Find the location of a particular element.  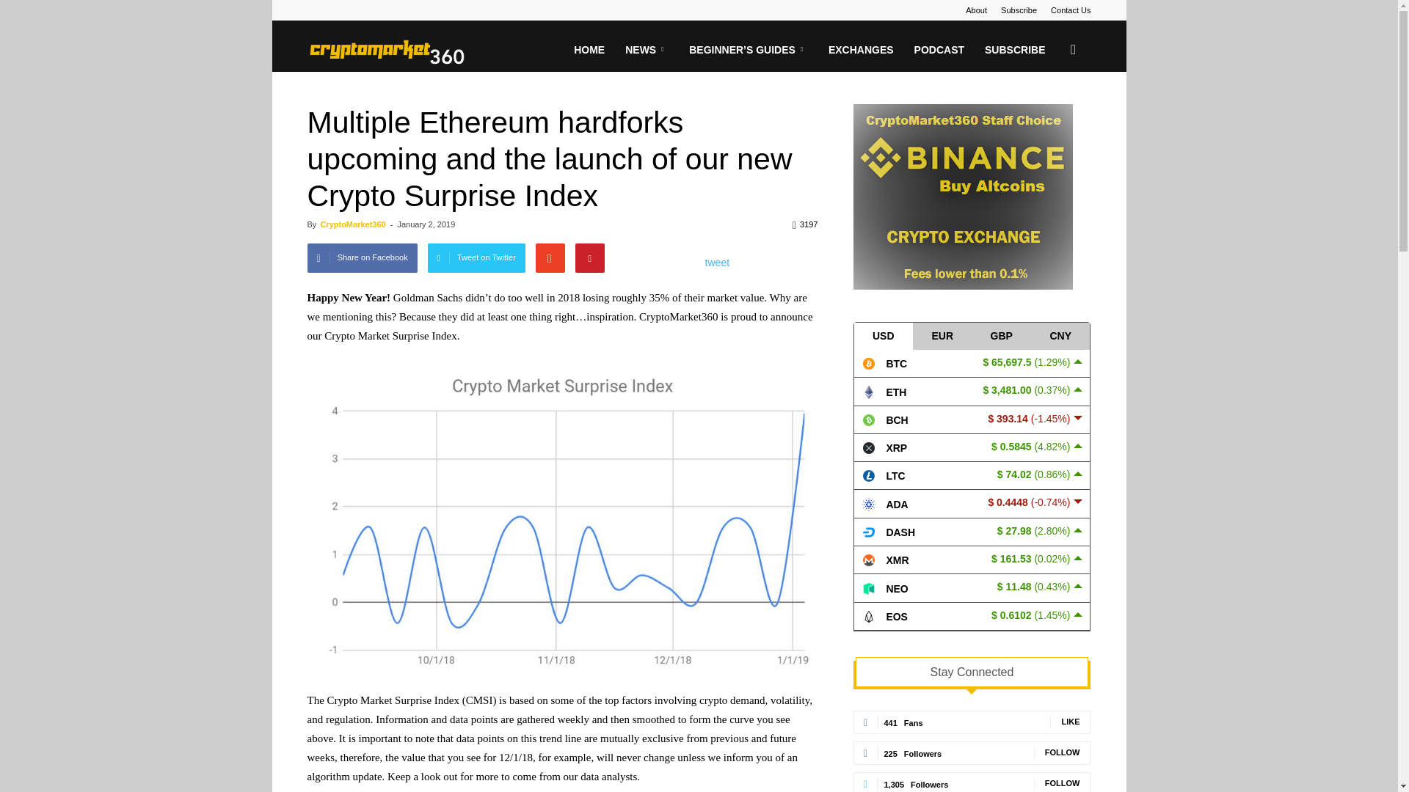

About is located at coordinates (976, 10).